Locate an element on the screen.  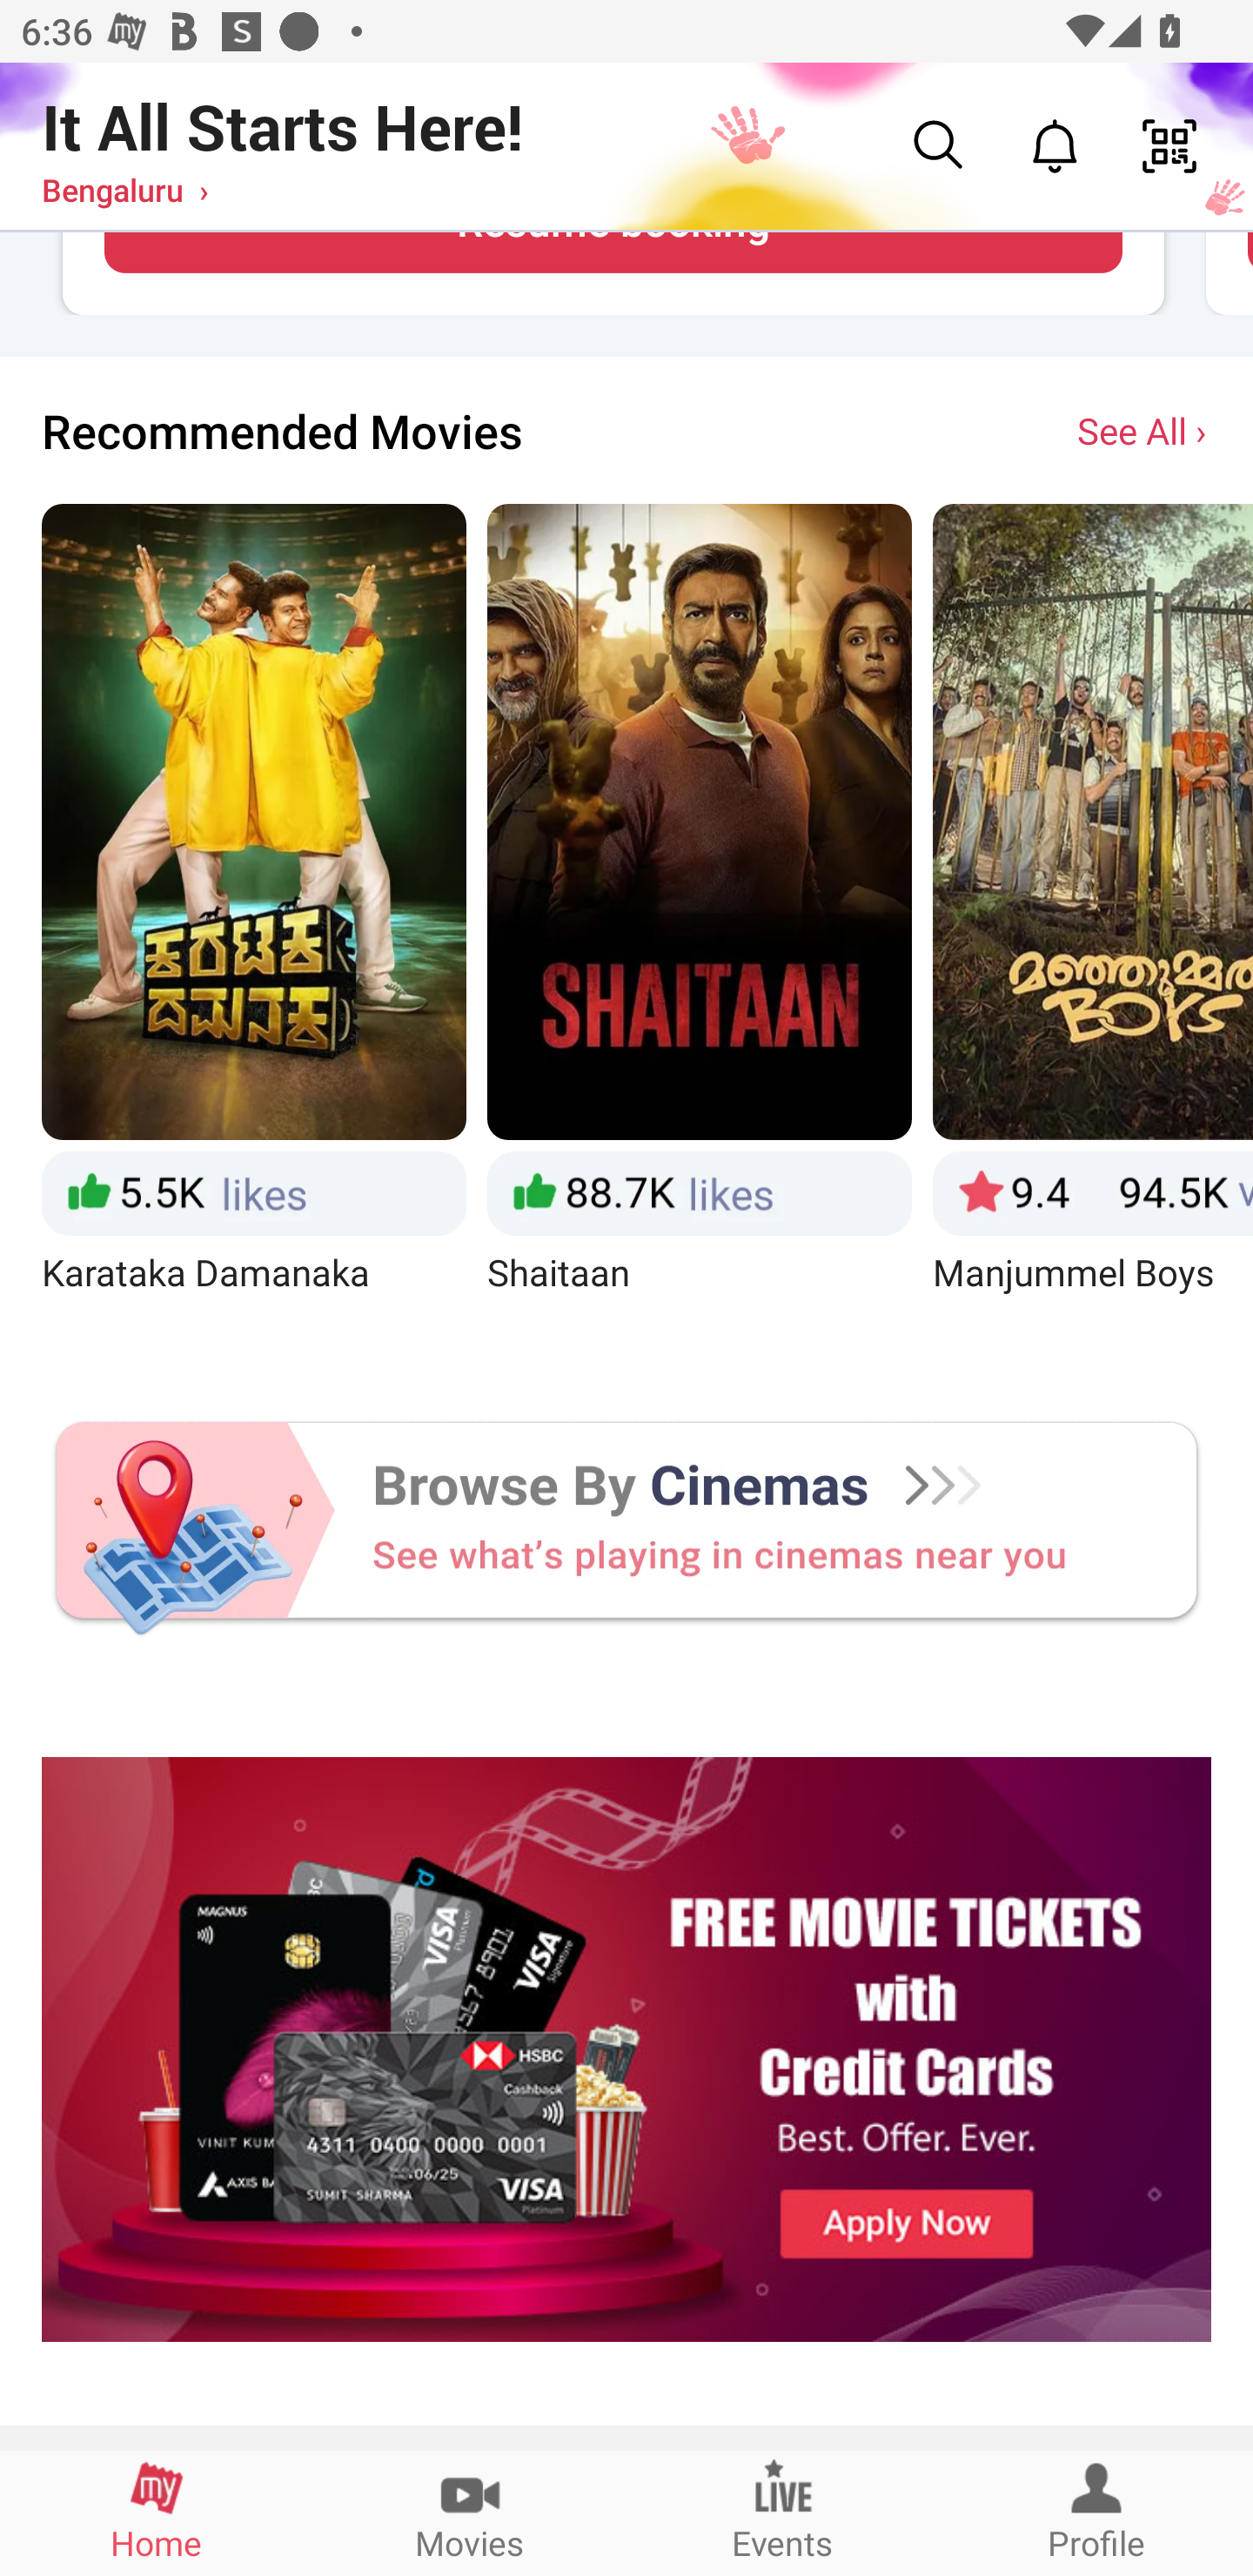
Shaitaan is located at coordinates (700, 928).